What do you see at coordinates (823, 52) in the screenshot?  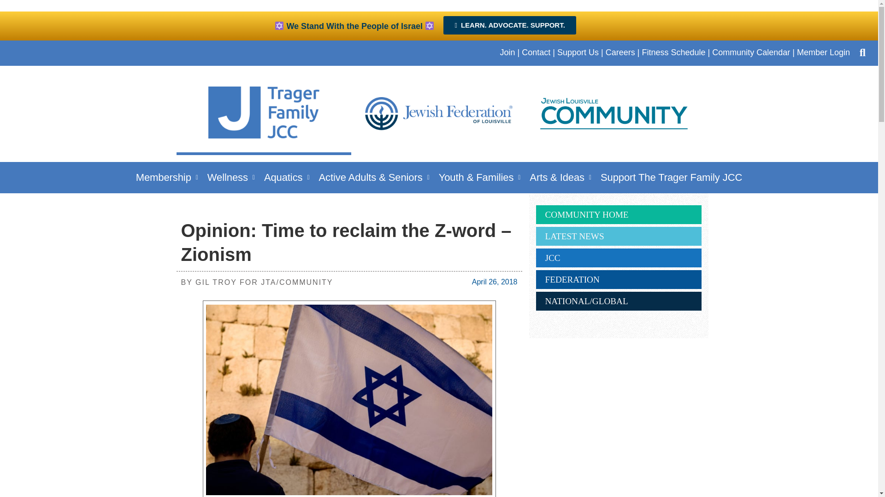 I see `Member Login` at bounding box center [823, 52].